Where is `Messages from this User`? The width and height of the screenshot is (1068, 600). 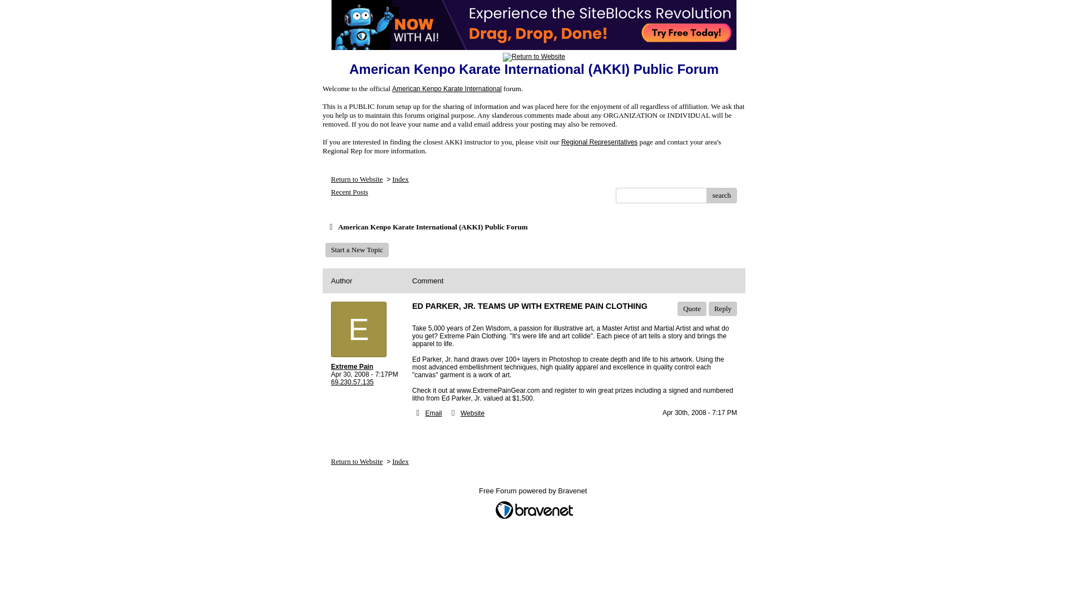 Messages from this User is located at coordinates (352, 367).